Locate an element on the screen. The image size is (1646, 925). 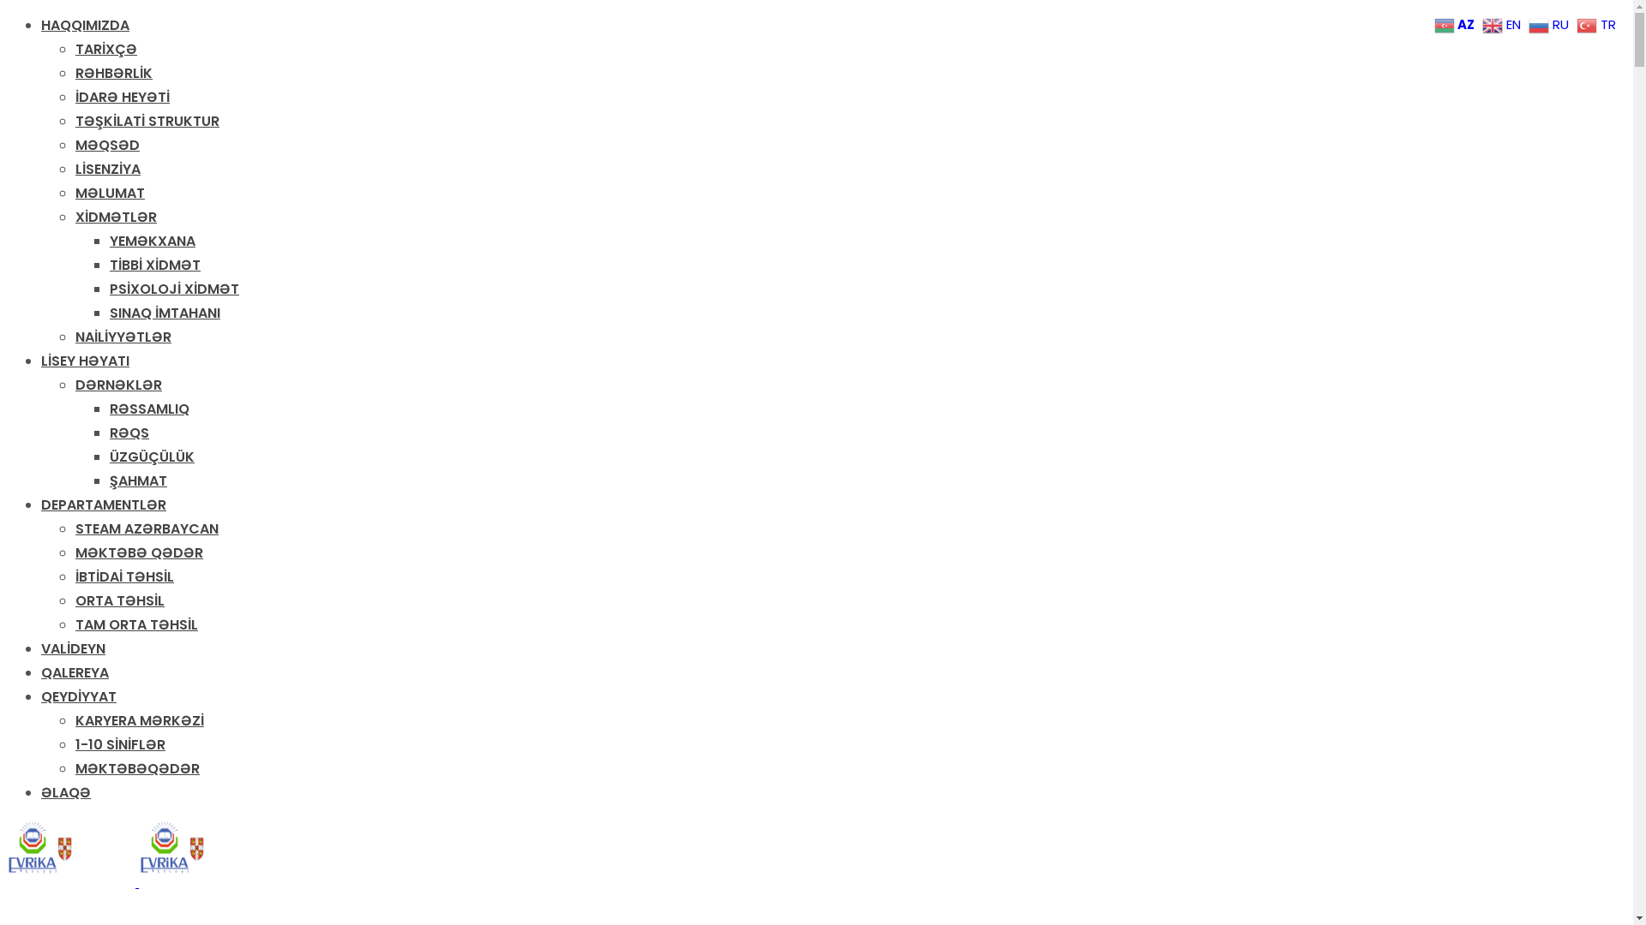
EN is located at coordinates (1504, 24).